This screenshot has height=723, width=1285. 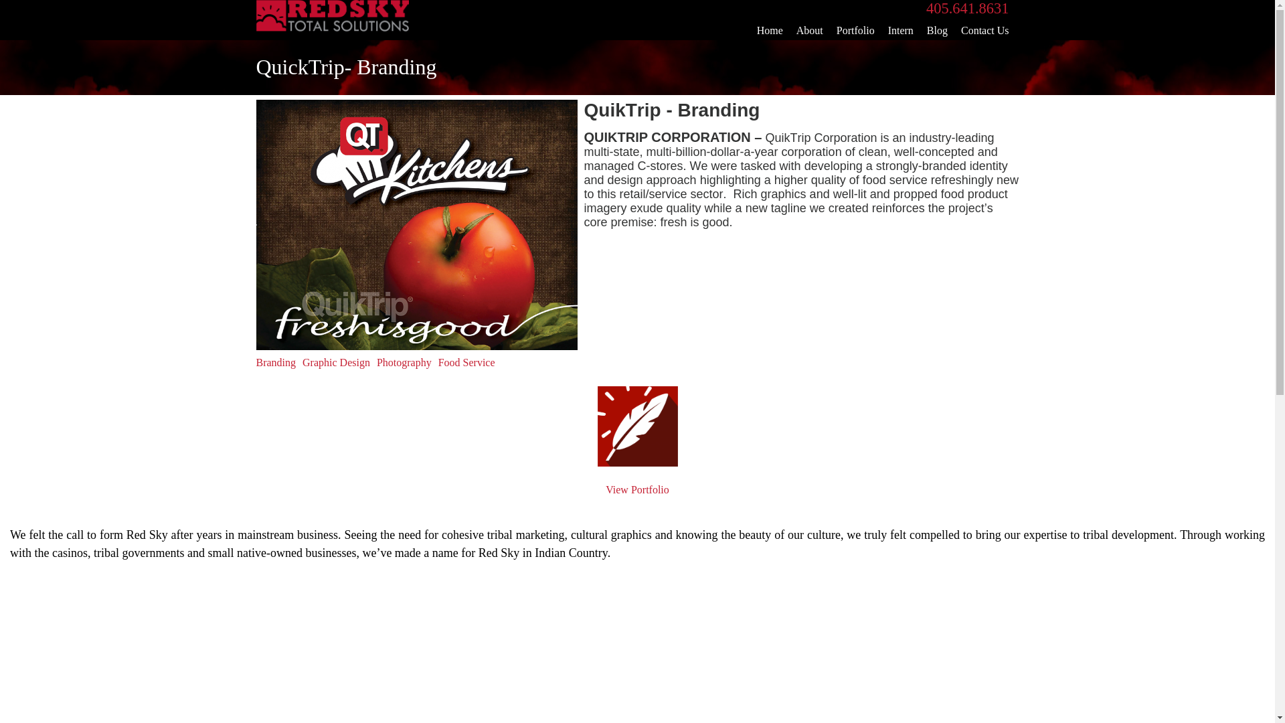 I want to click on QuickTrip - Branding, so click(x=416, y=225).